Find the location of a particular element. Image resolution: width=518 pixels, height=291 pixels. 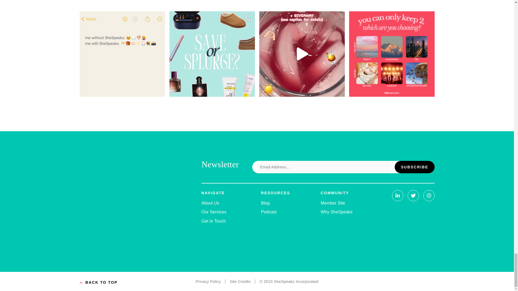

LinkedIn is located at coordinates (397, 196).